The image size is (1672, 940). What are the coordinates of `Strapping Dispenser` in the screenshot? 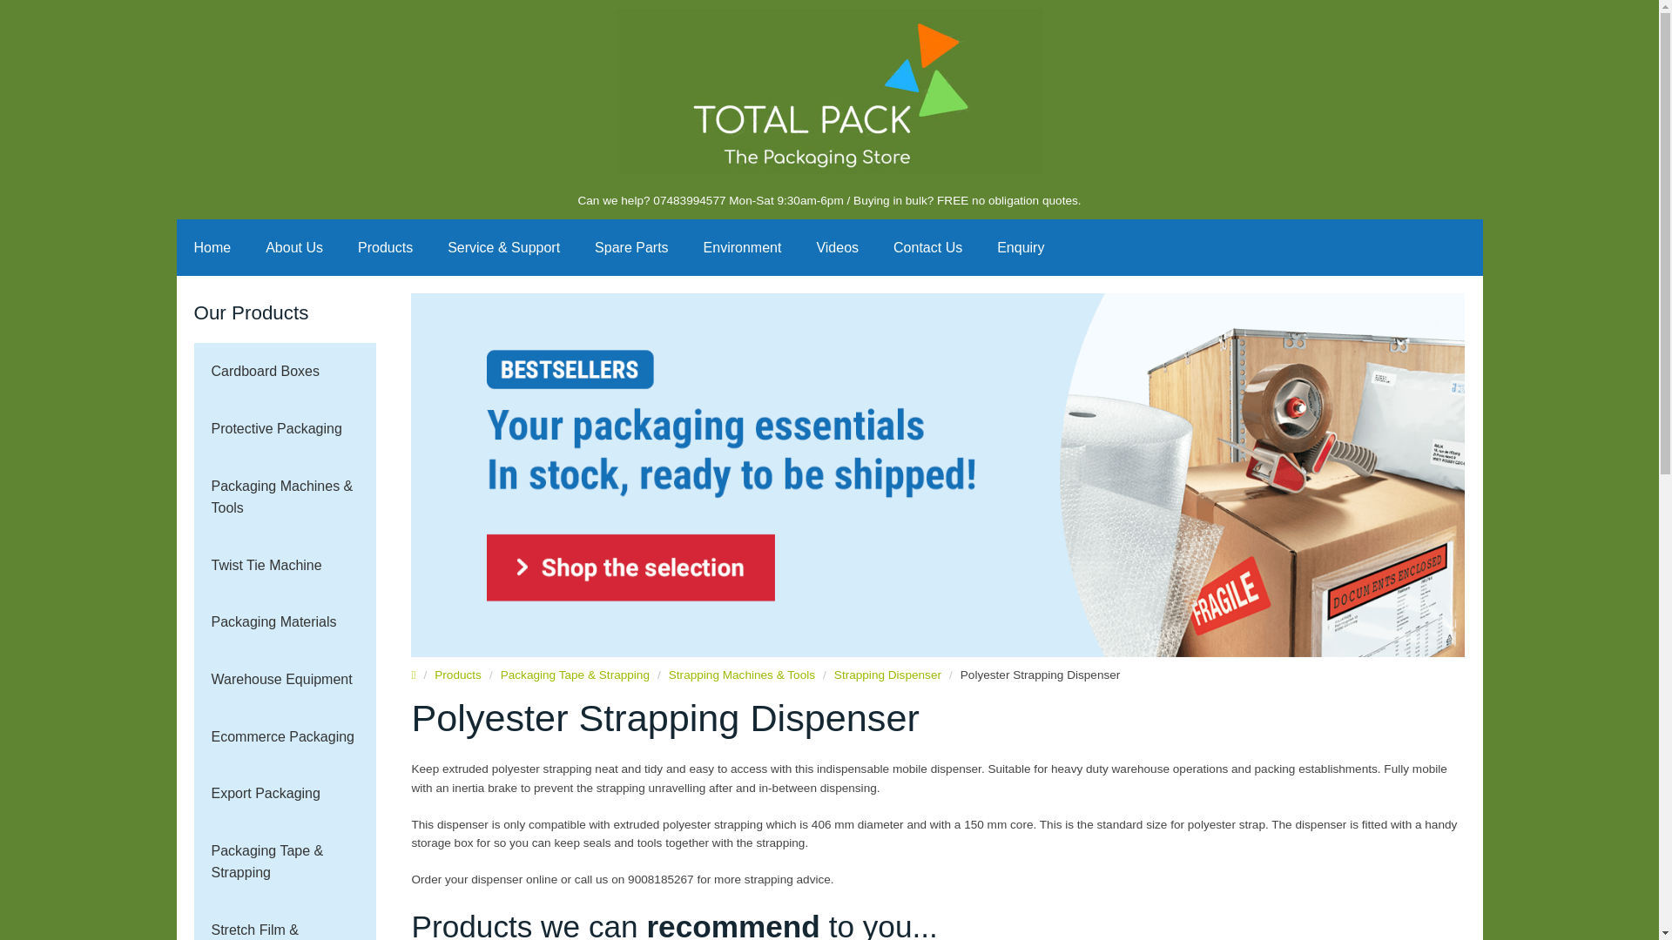 It's located at (887, 675).